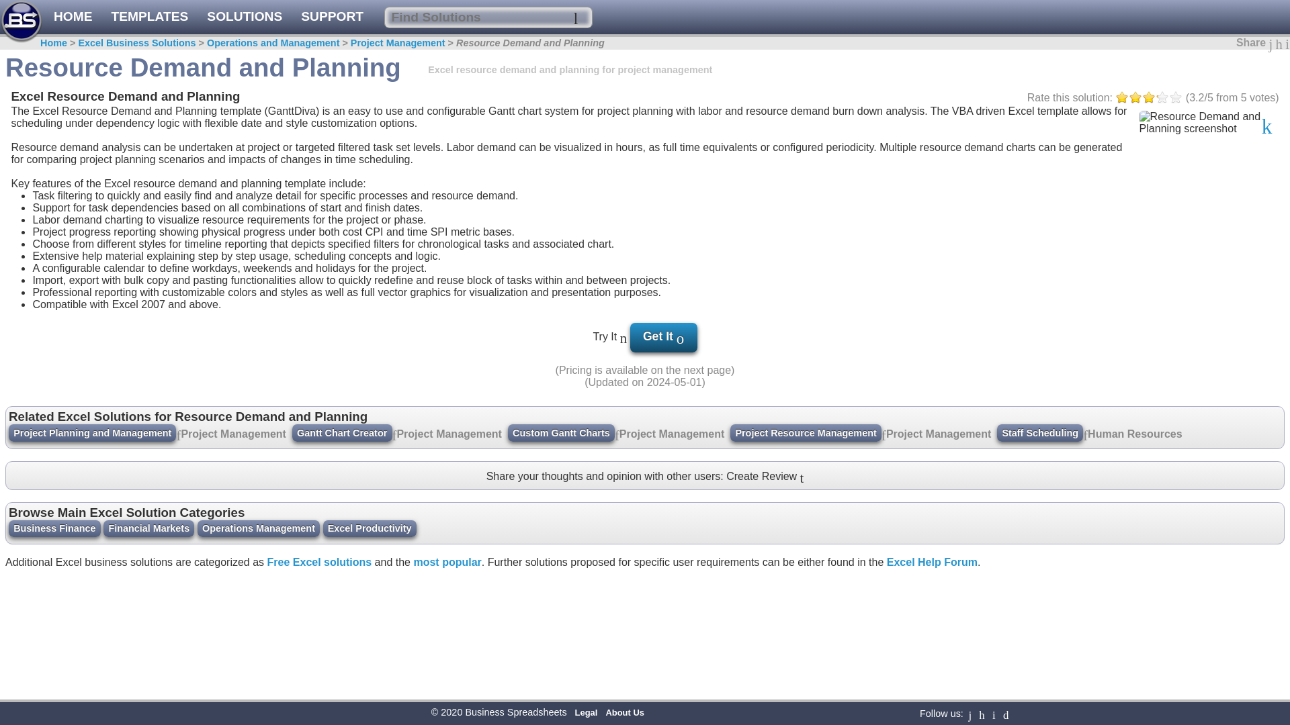 This screenshot has width=1290, height=725. Describe the element at coordinates (136, 43) in the screenshot. I see `Excel Business Solutions` at that location.